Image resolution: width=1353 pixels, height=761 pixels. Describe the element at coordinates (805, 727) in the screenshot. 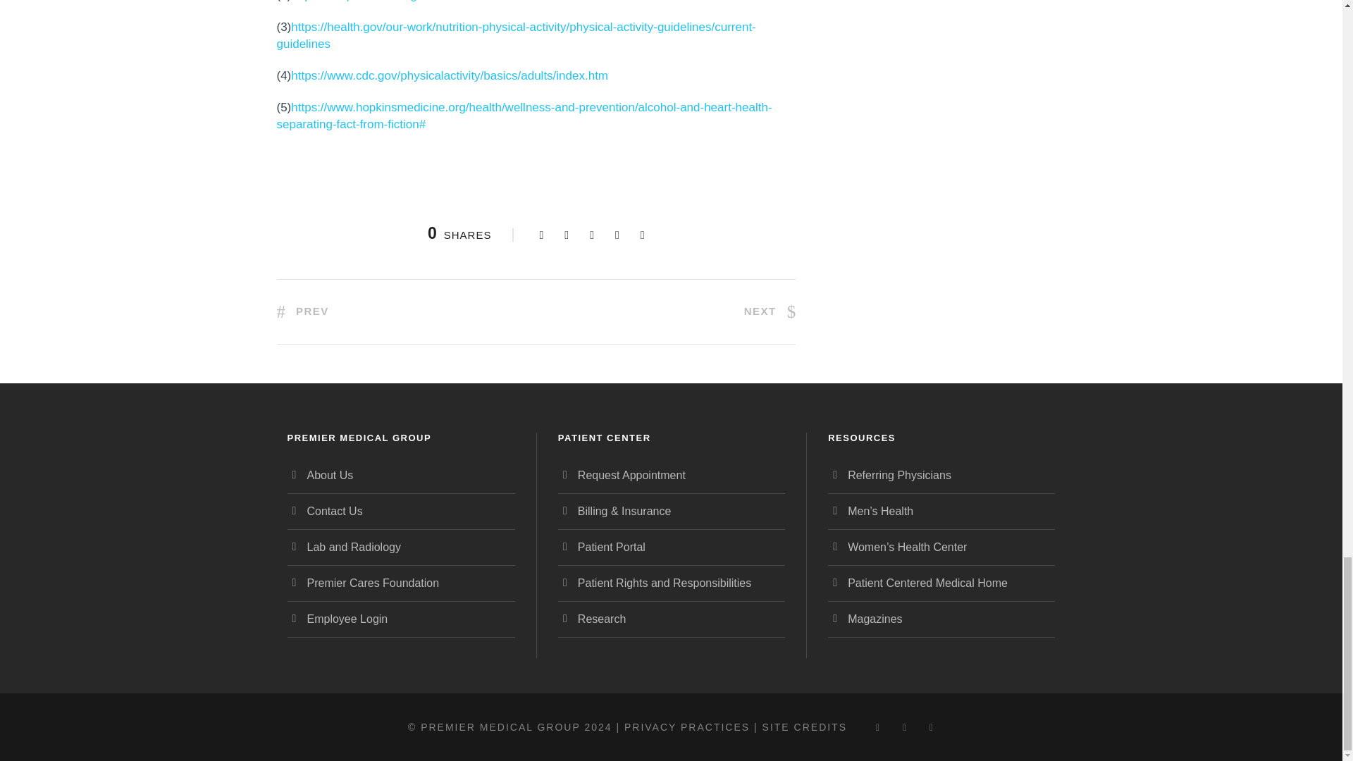

I see `SITE CREDITS` at that location.